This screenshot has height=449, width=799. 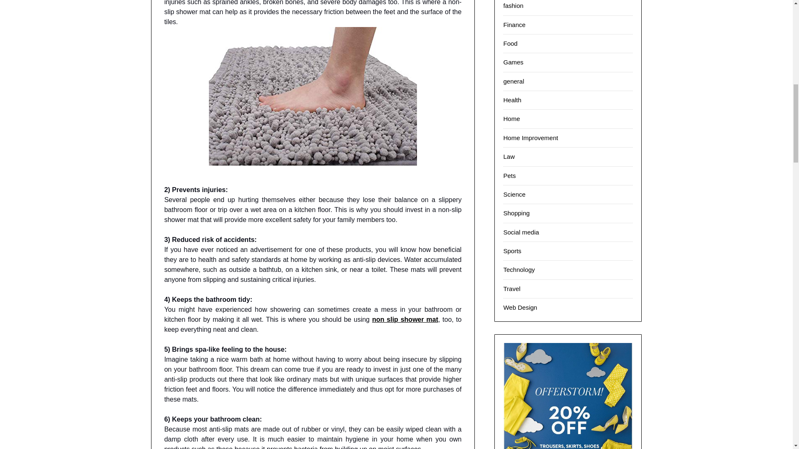 I want to click on Pets, so click(x=509, y=175).